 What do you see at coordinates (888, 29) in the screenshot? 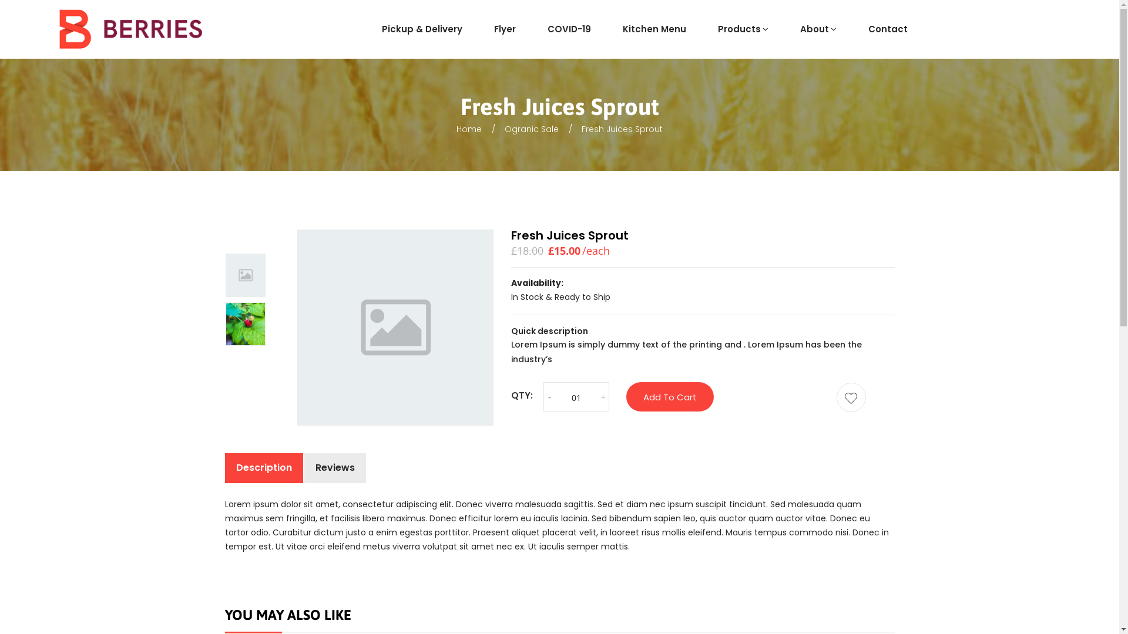
I see `Contact` at bounding box center [888, 29].